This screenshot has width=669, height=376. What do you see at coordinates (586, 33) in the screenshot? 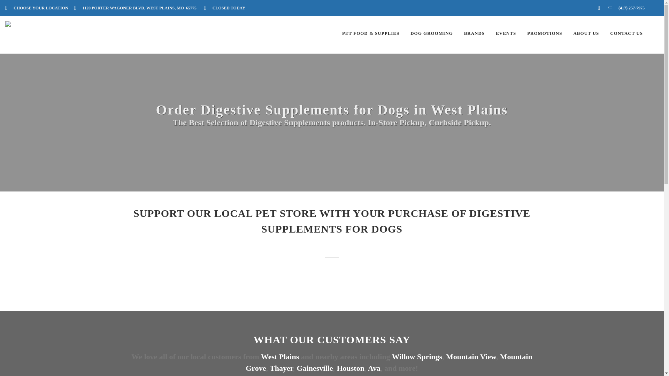
I see `ABOUT US` at bounding box center [586, 33].